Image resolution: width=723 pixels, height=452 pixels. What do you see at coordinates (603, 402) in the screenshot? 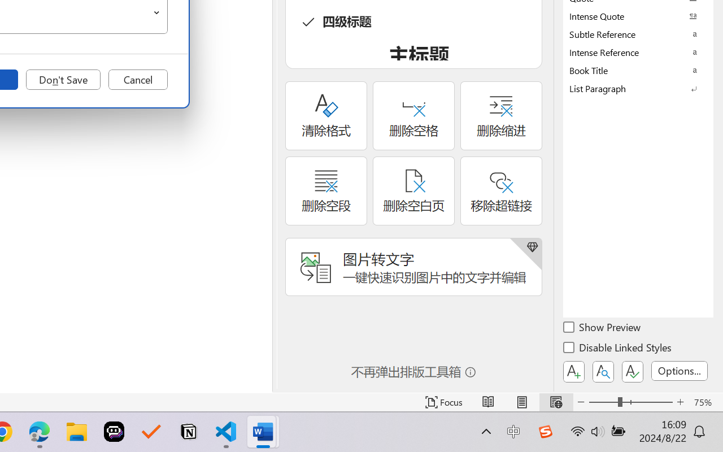
I see `Zoom Out` at bounding box center [603, 402].